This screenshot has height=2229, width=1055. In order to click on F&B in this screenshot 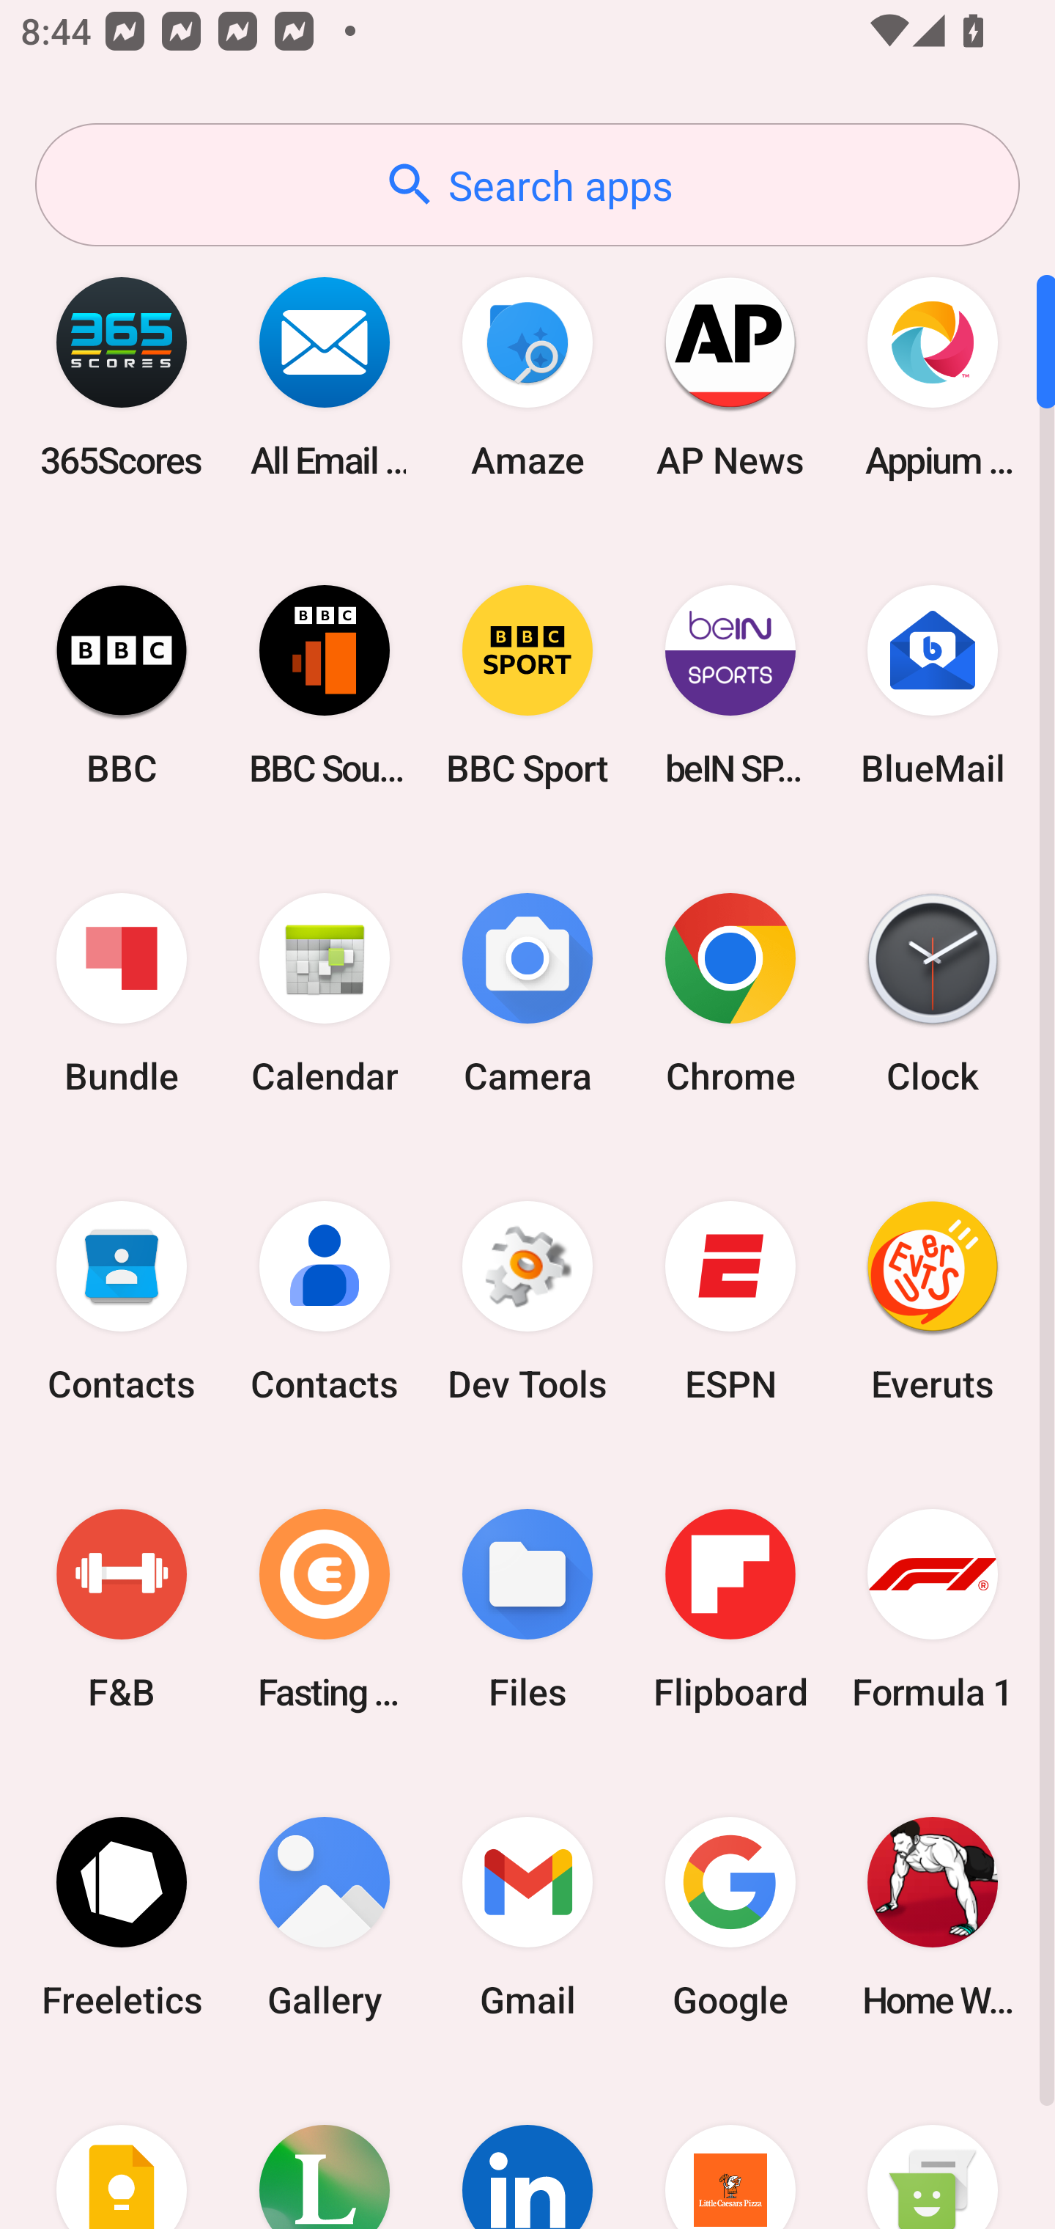, I will do `click(122, 1609)`.